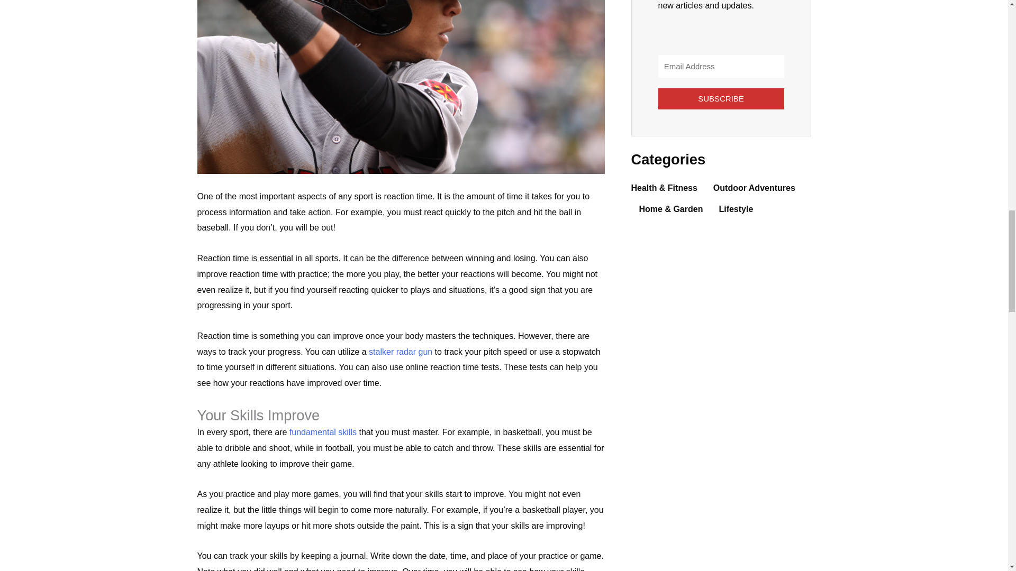 This screenshot has height=571, width=1016. I want to click on Lifestyle, so click(736, 209).